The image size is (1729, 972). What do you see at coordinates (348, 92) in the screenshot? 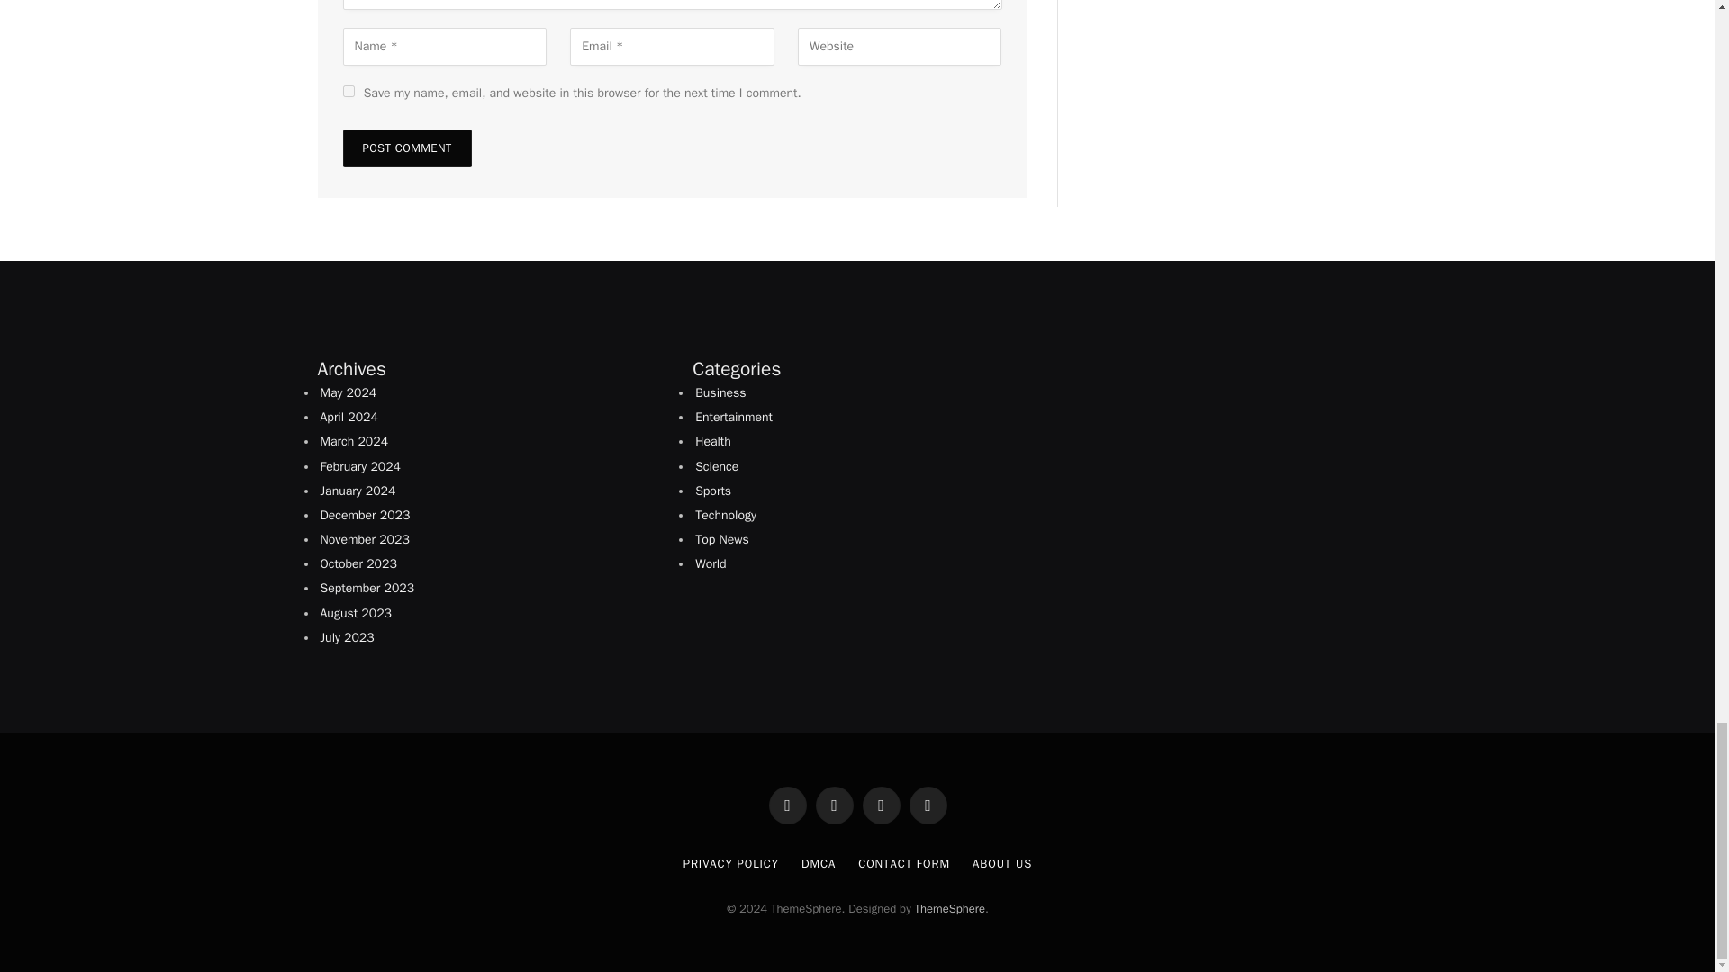
I see `yes` at bounding box center [348, 92].